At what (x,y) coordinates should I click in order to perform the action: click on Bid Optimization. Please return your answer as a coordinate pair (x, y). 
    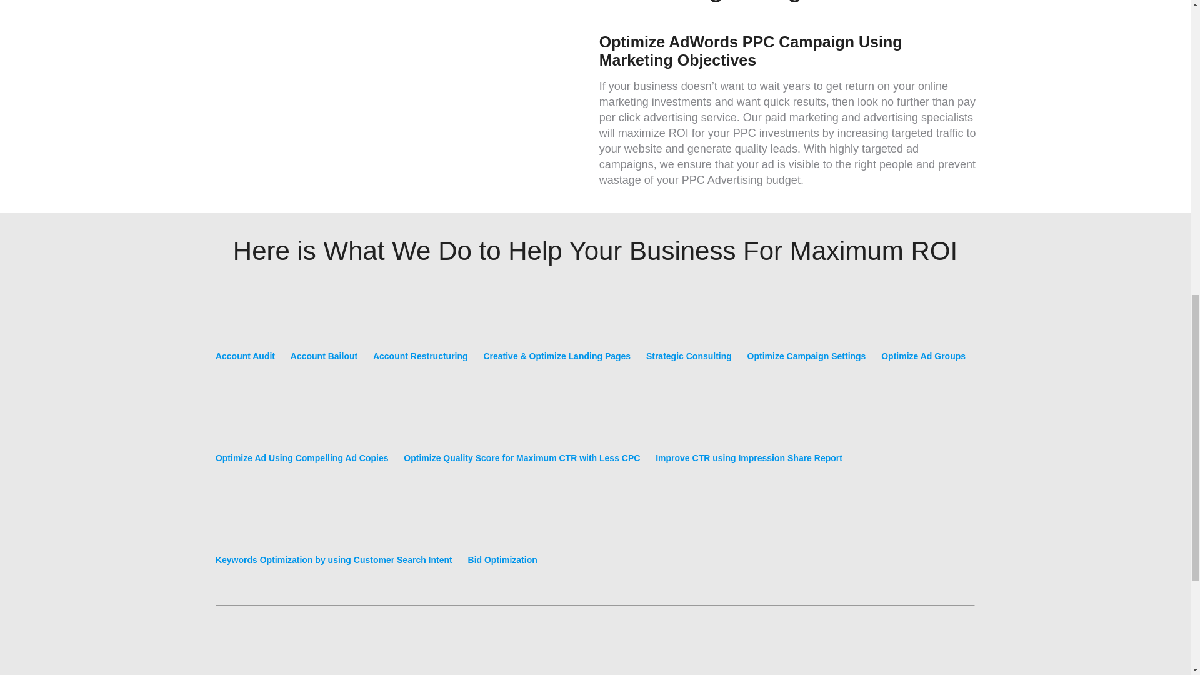
    Looking at the image, I should click on (502, 535).